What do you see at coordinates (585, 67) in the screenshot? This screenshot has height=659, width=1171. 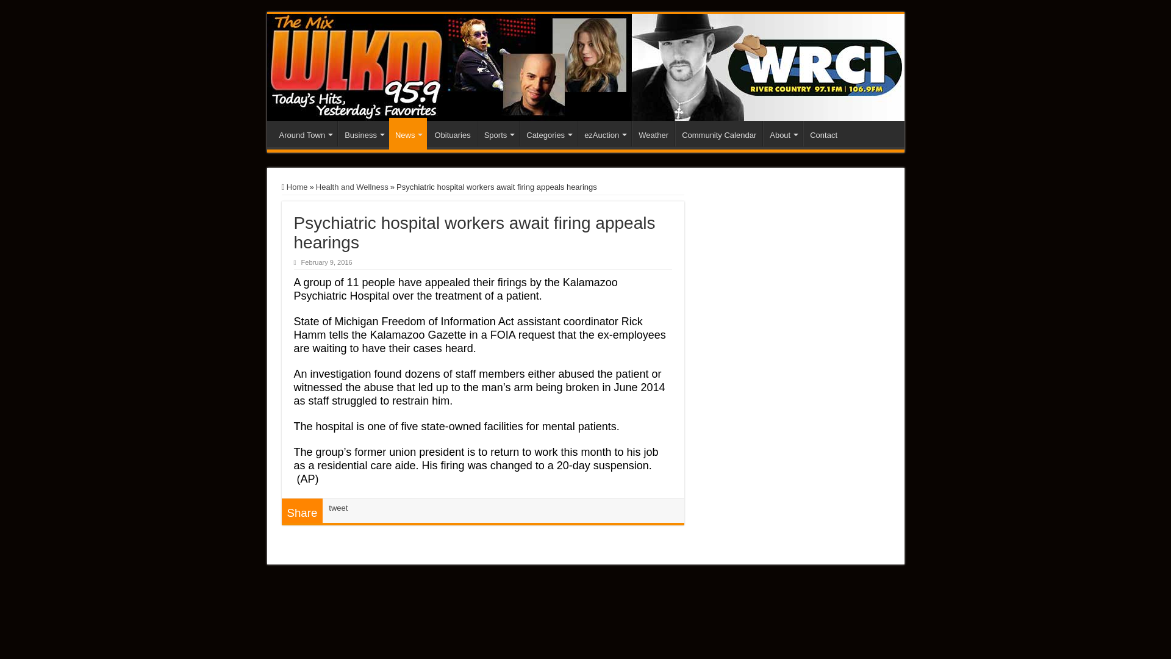 I see `WLKM Radio 95.9 FM` at bounding box center [585, 67].